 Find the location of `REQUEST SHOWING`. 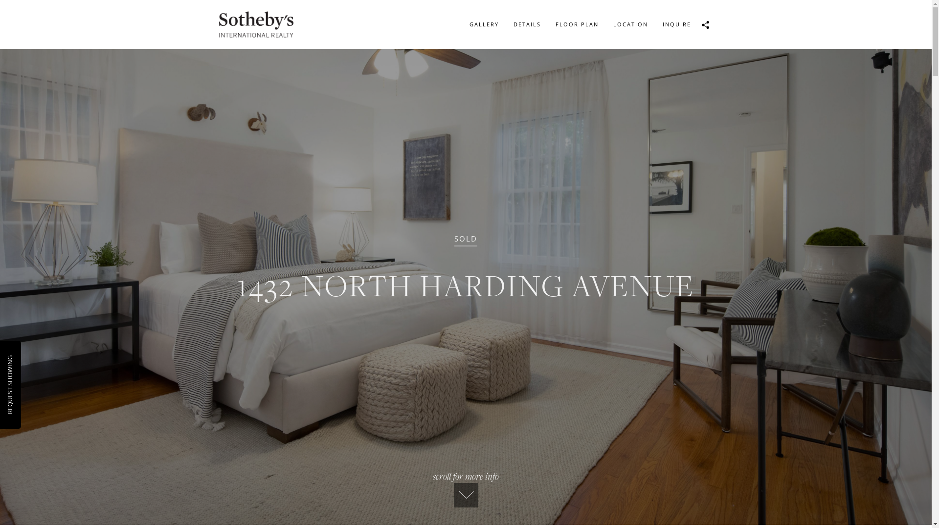

REQUEST SHOWING is located at coordinates (35, 360).